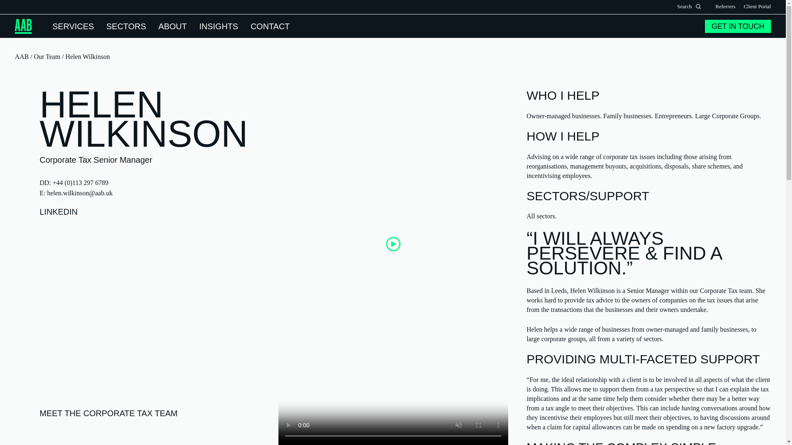 This screenshot has width=792, height=445. What do you see at coordinates (172, 26) in the screenshot?
I see `ABOUT` at bounding box center [172, 26].